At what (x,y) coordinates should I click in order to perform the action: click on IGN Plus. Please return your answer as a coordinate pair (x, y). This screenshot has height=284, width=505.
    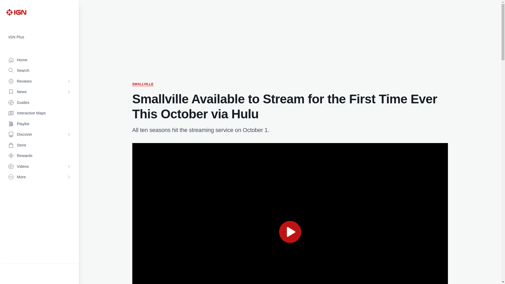
    Looking at the image, I should click on (39, 37).